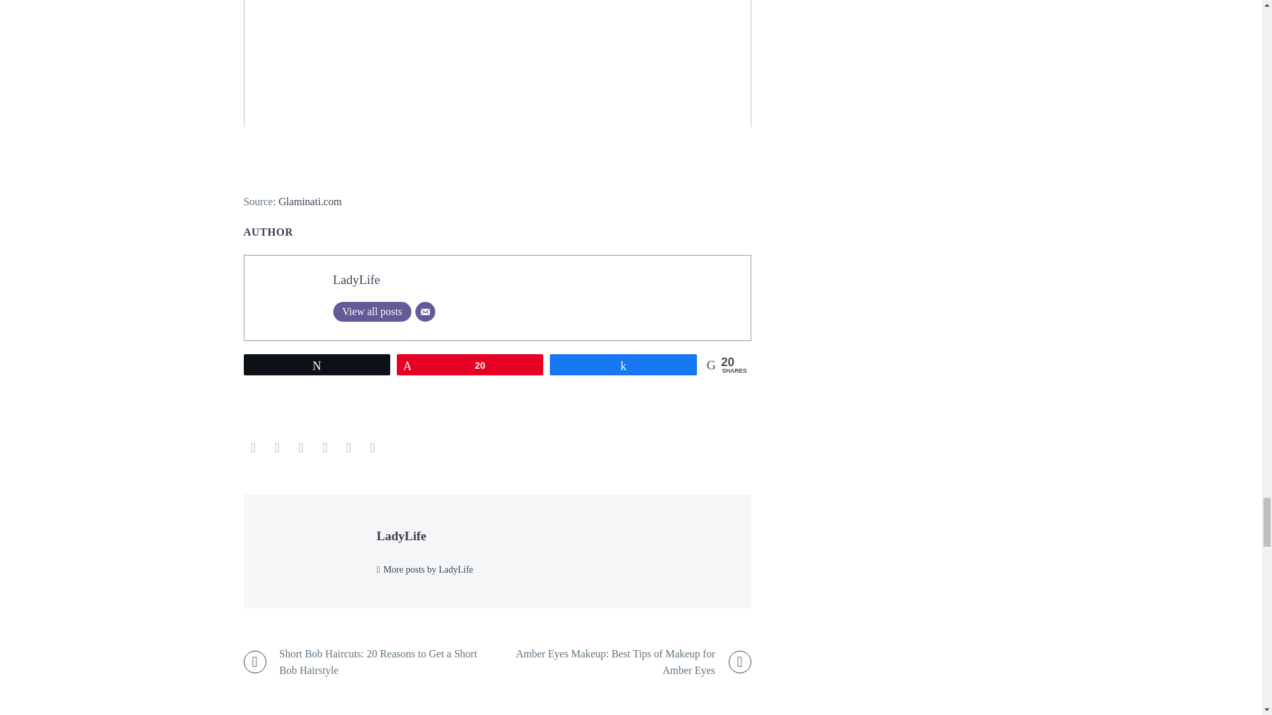  Describe the element at coordinates (372, 448) in the screenshot. I see `Telegram` at that location.